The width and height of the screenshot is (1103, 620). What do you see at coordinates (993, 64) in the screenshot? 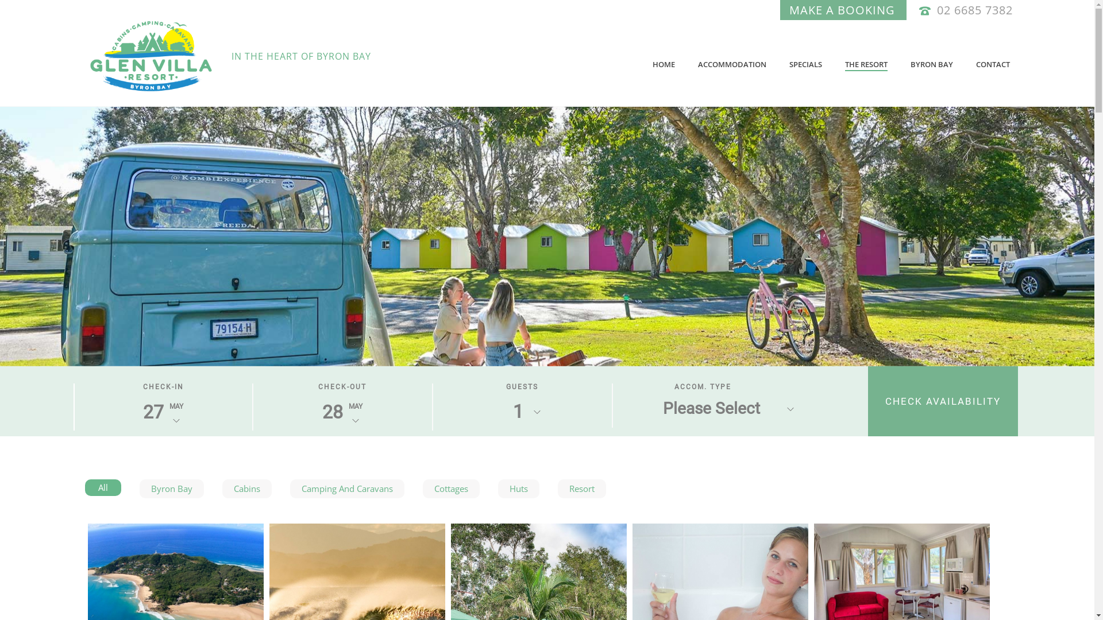
I see `CONTACT` at bounding box center [993, 64].